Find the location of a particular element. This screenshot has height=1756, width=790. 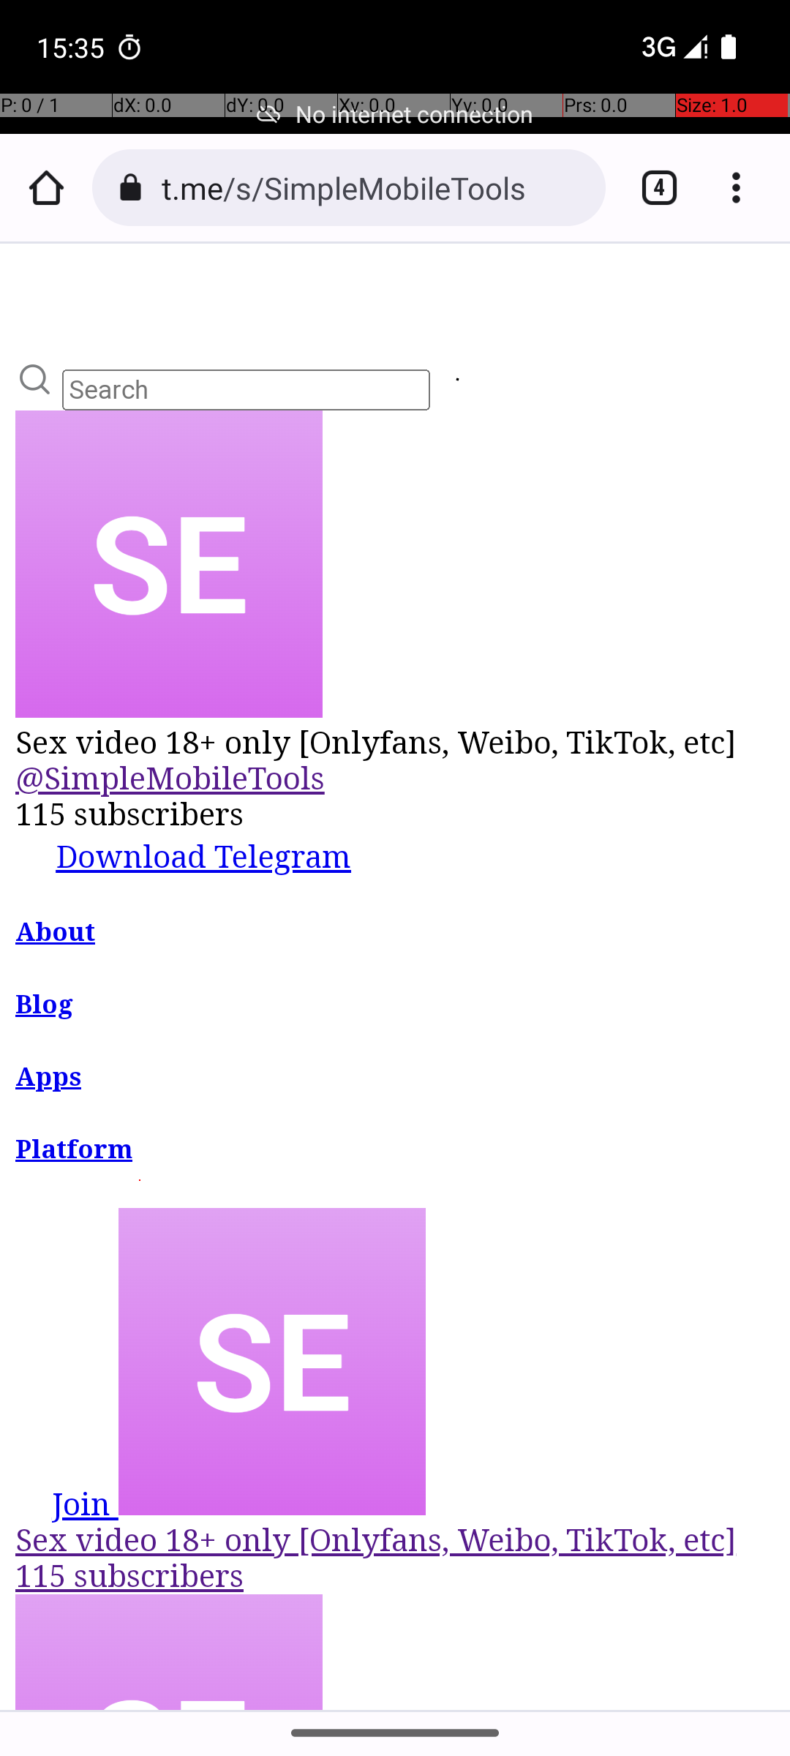

@SimpleMobileTools is located at coordinates (171, 778).